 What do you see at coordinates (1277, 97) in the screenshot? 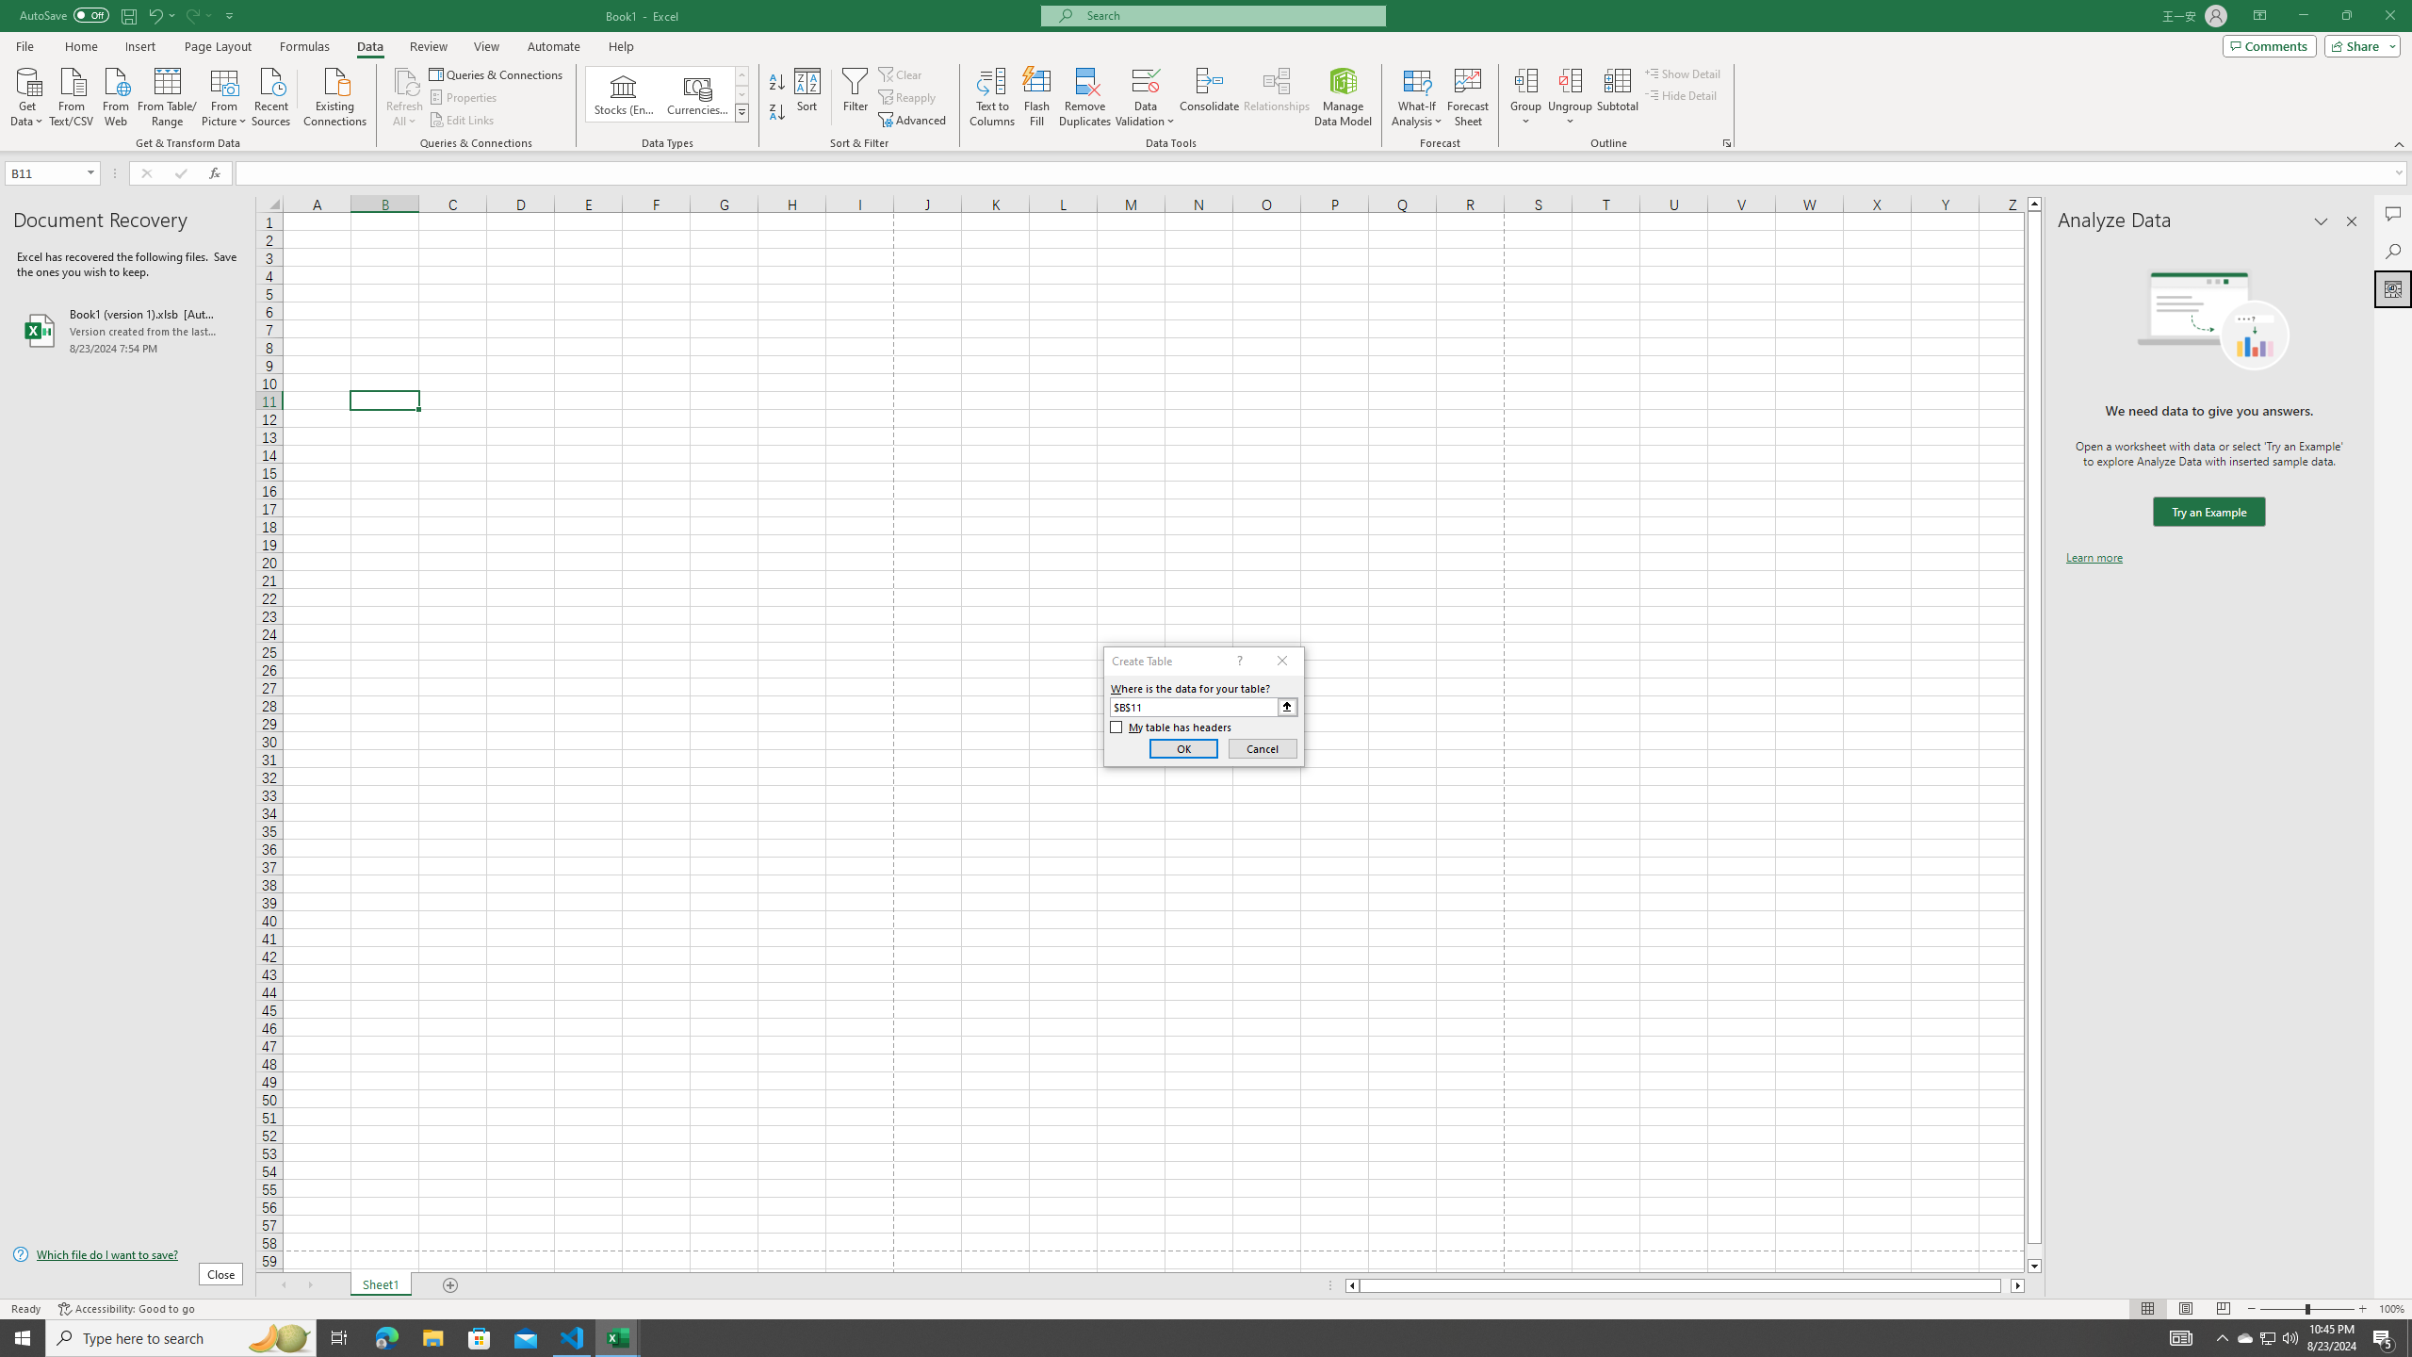
I see `Relationships` at bounding box center [1277, 97].